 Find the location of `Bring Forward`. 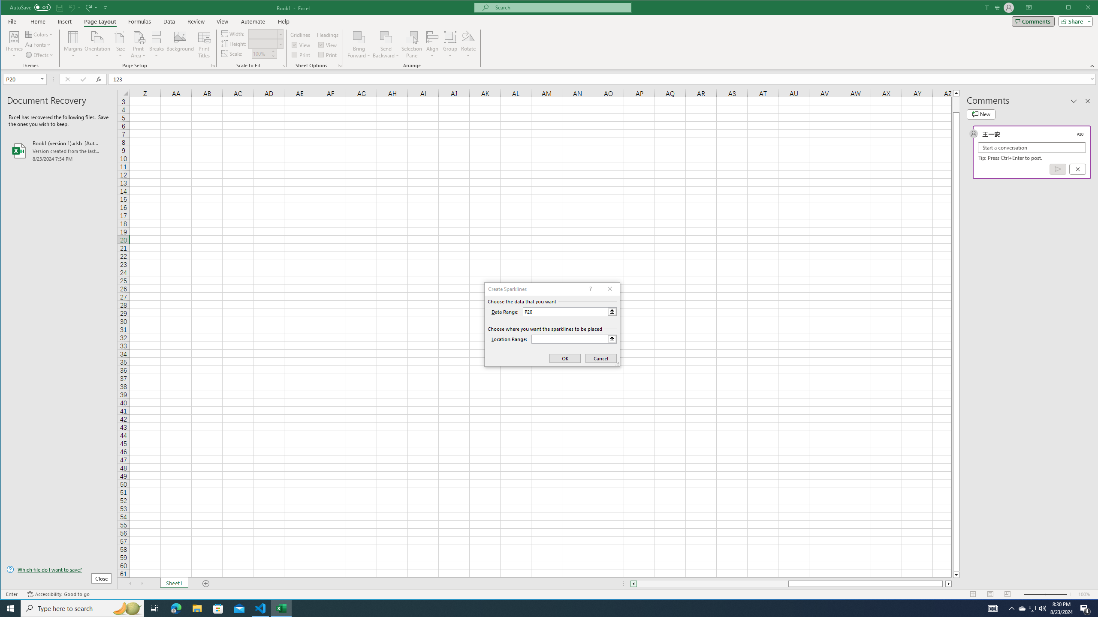

Bring Forward is located at coordinates (359, 45).